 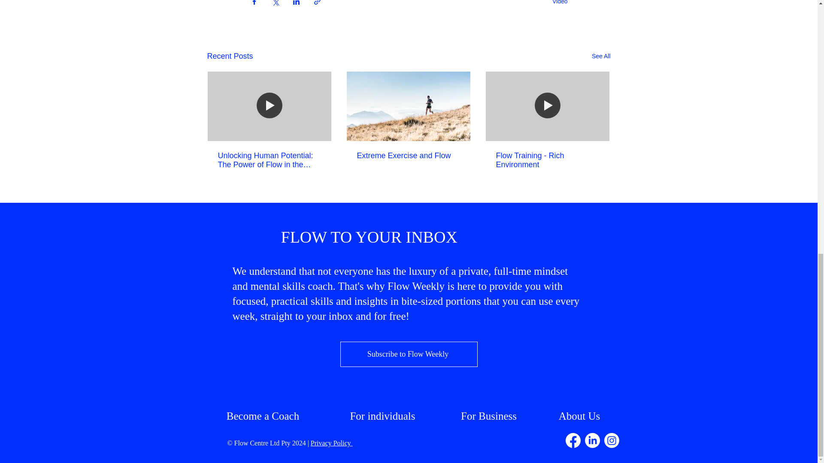 What do you see at coordinates (560, 2) in the screenshot?
I see `Video` at bounding box center [560, 2].